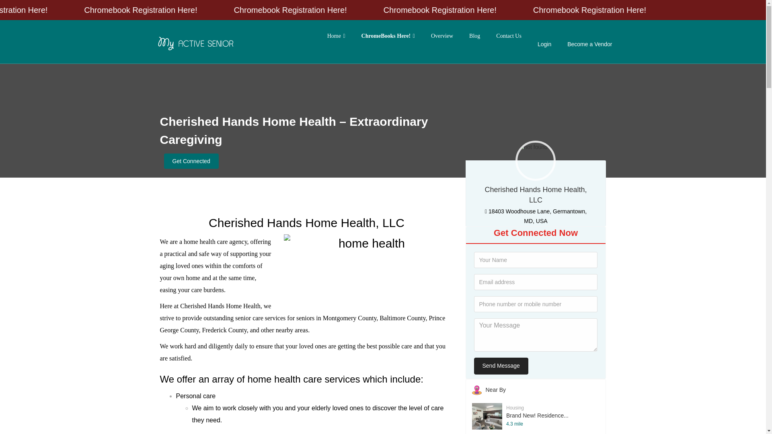 This screenshot has width=772, height=434. What do you see at coordinates (495, 10) in the screenshot?
I see `Chromebook Registration Here!` at bounding box center [495, 10].